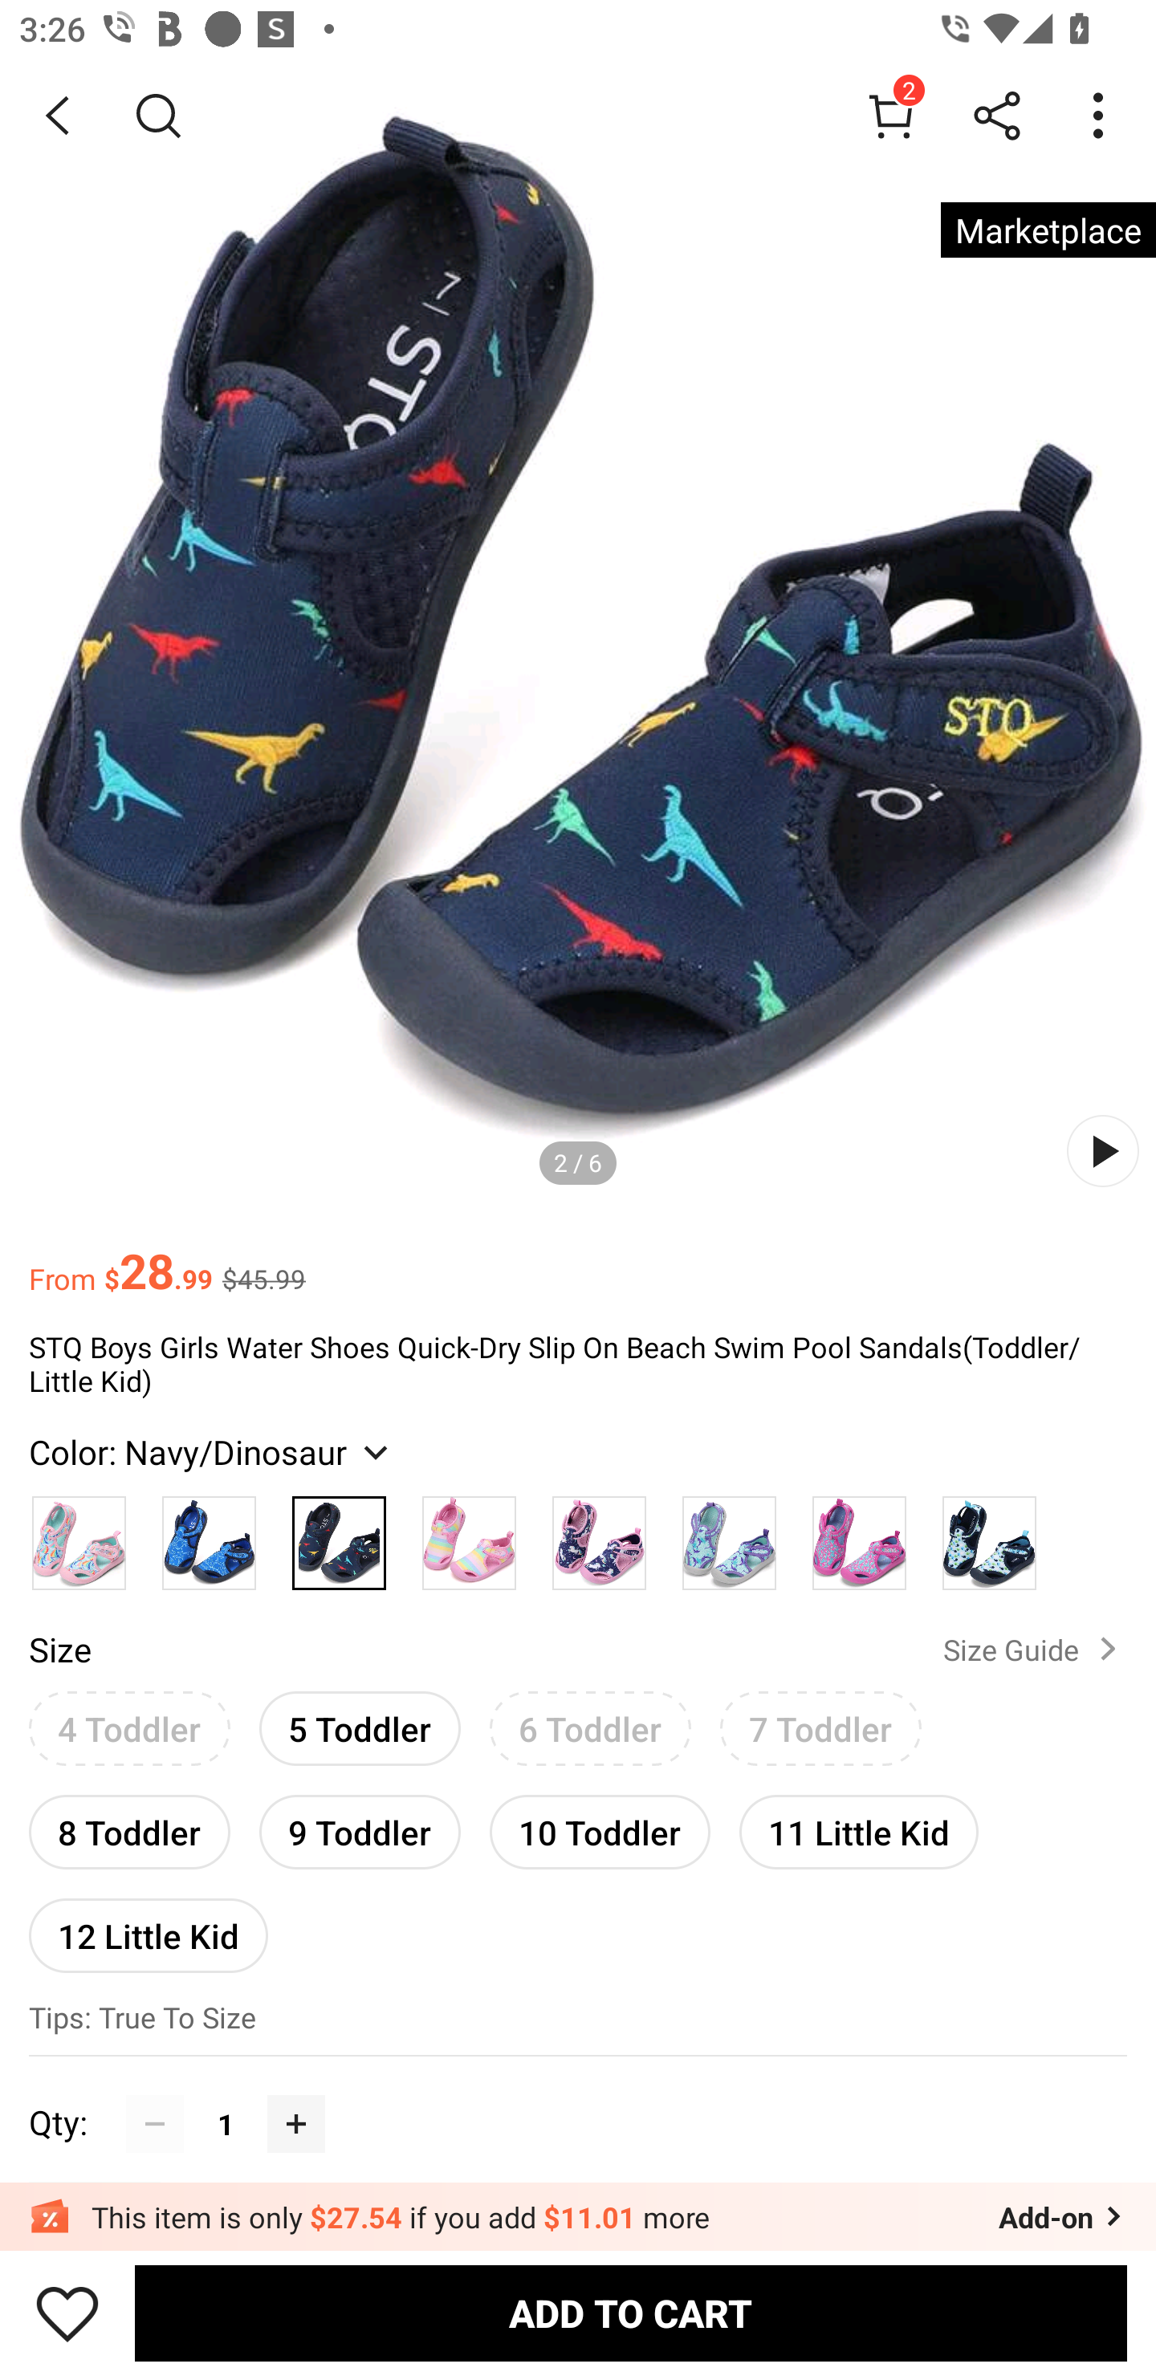 The width and height of the screenshot is (1156, 2376). What do you see at coordinates (599, 1536) in the screenshot?
I see `Purple` at bounding box center [599, 1536].